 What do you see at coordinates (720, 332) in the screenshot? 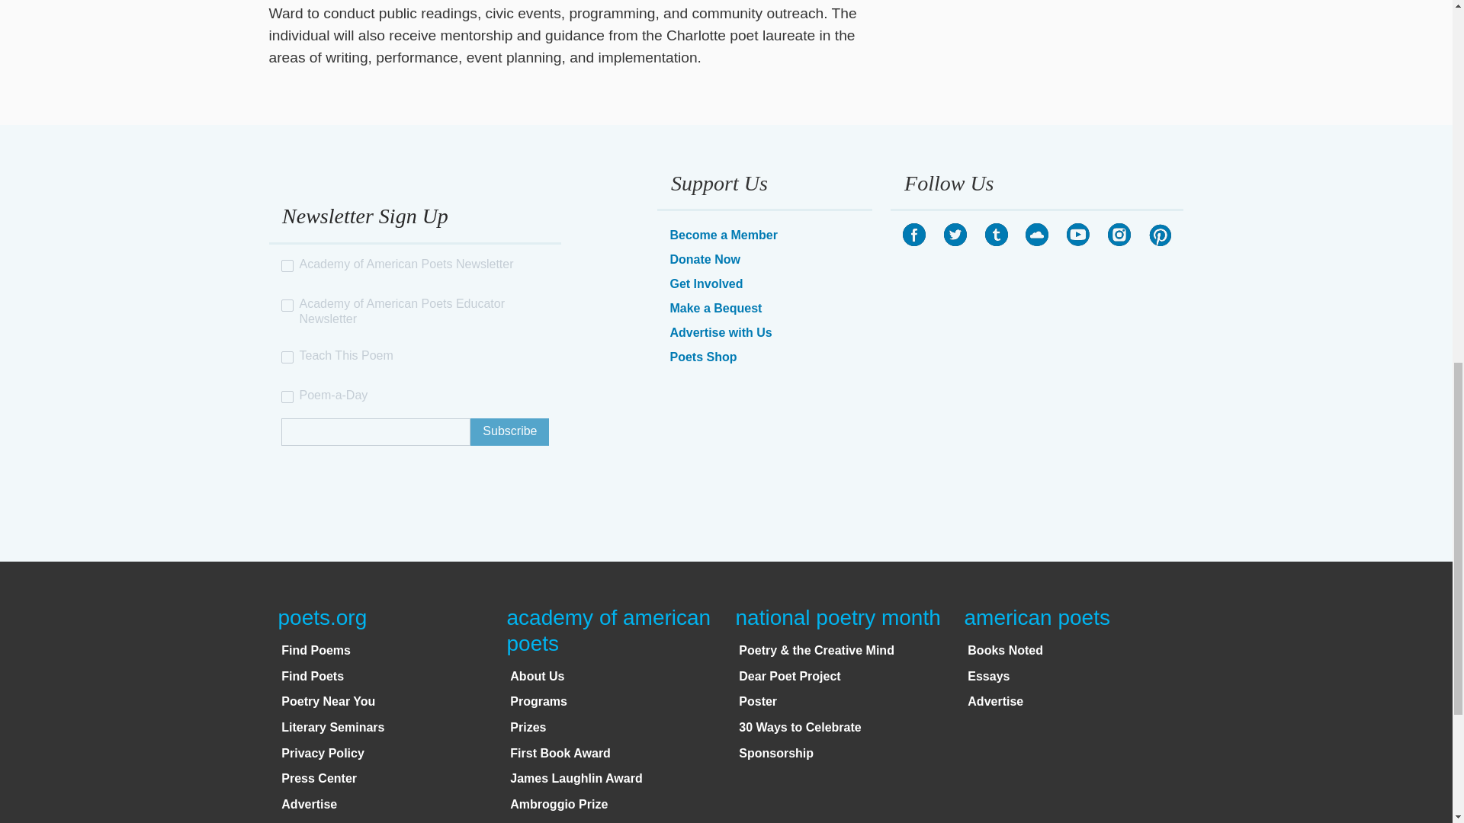
I see `Advertise with Us` at bounding box center [720, 332].